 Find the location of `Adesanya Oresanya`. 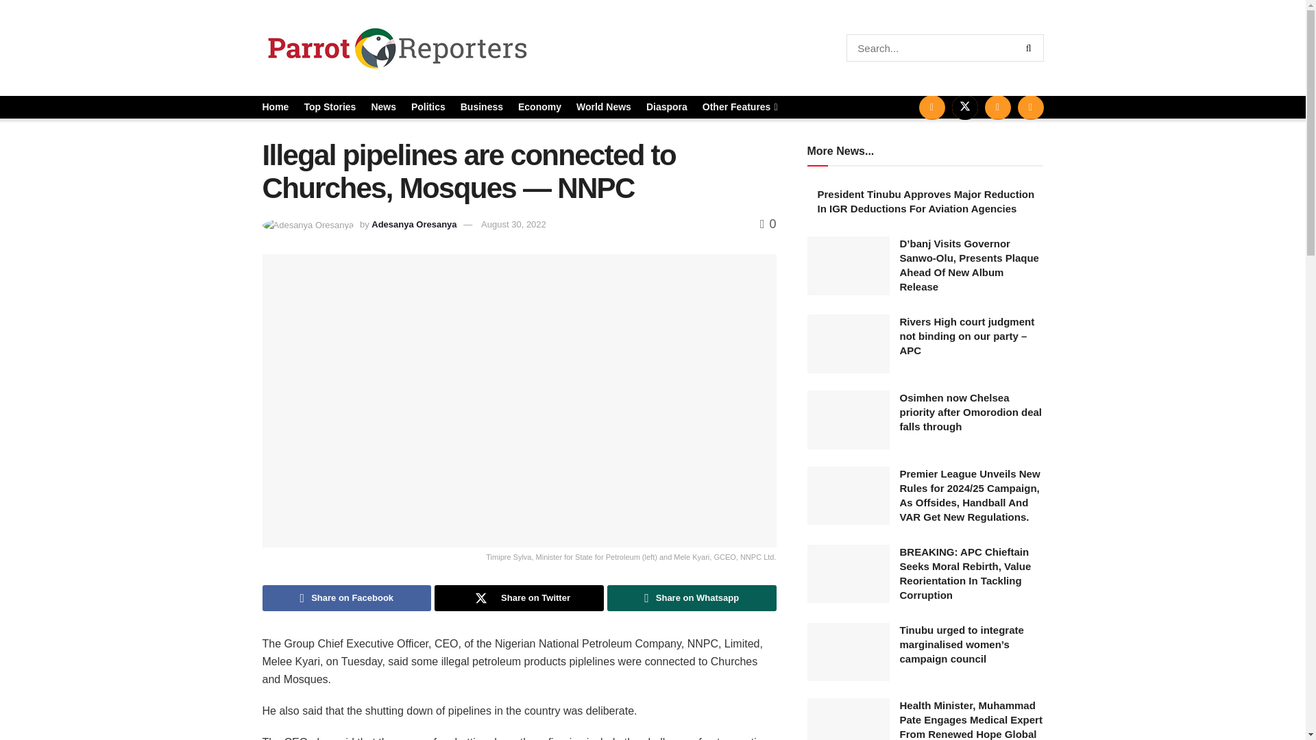

Adesanya Oresanya is located at coordinates (414, 223).